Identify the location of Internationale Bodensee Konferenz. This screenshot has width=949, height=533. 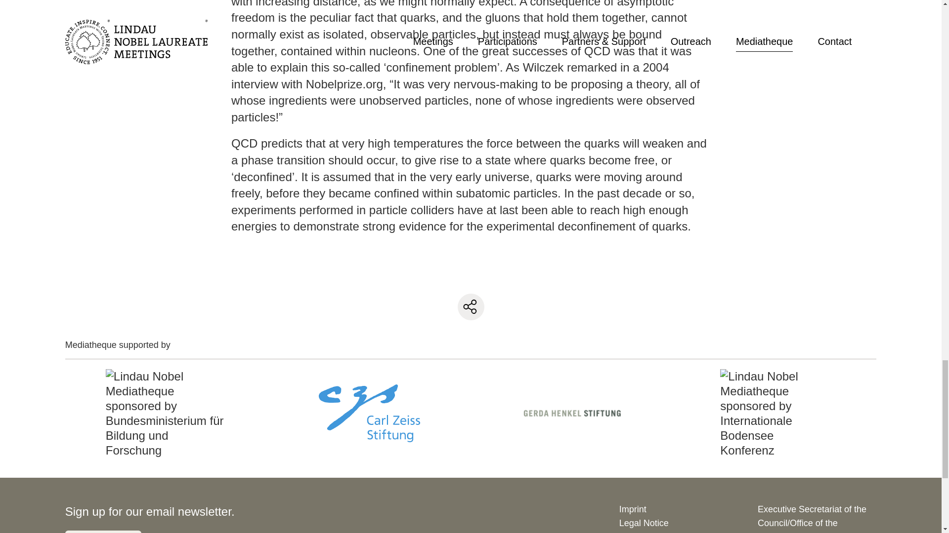
(775, 414).